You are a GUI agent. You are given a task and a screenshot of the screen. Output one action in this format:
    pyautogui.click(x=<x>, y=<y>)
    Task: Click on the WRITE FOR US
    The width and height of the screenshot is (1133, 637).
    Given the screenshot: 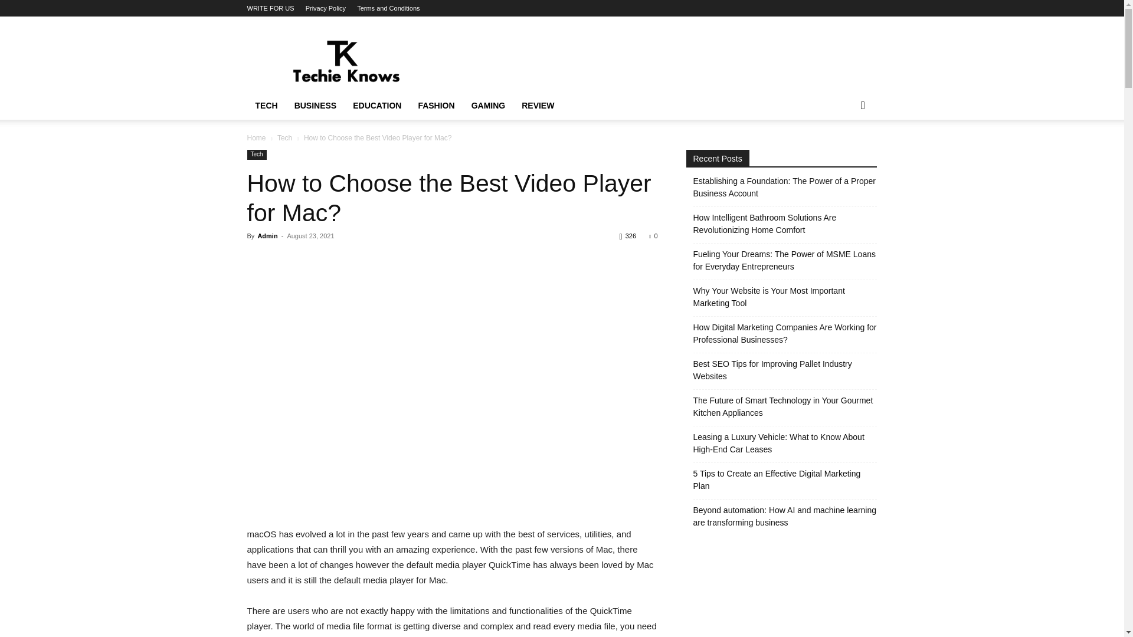 What is the action you would take?
    pyautogui.click(x=270, y=8)
    